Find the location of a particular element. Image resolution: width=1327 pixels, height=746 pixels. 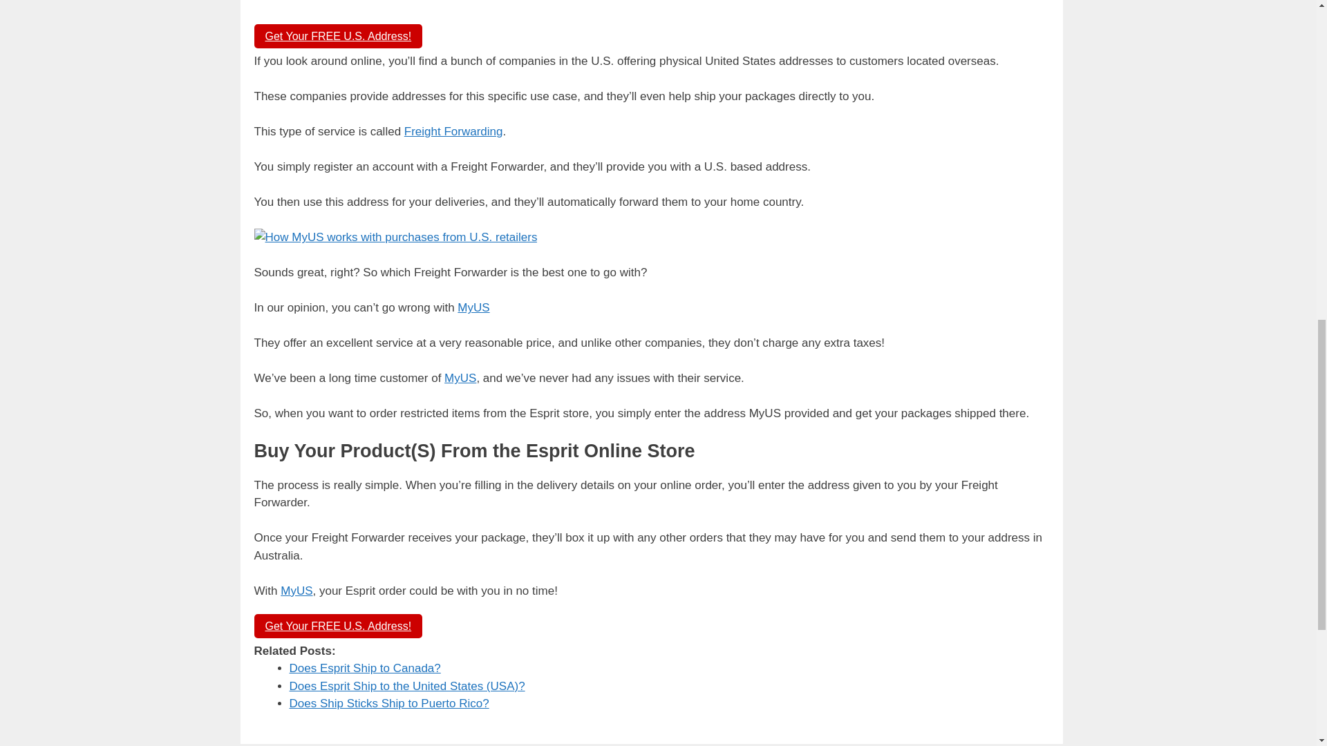

Get Your FREE U.S. Address! is located at coordinates (339, 626).